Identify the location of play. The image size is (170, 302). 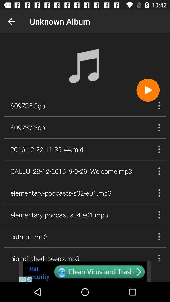
(148, 90).